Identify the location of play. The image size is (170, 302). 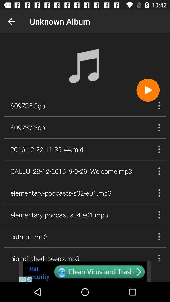
(148, 90).